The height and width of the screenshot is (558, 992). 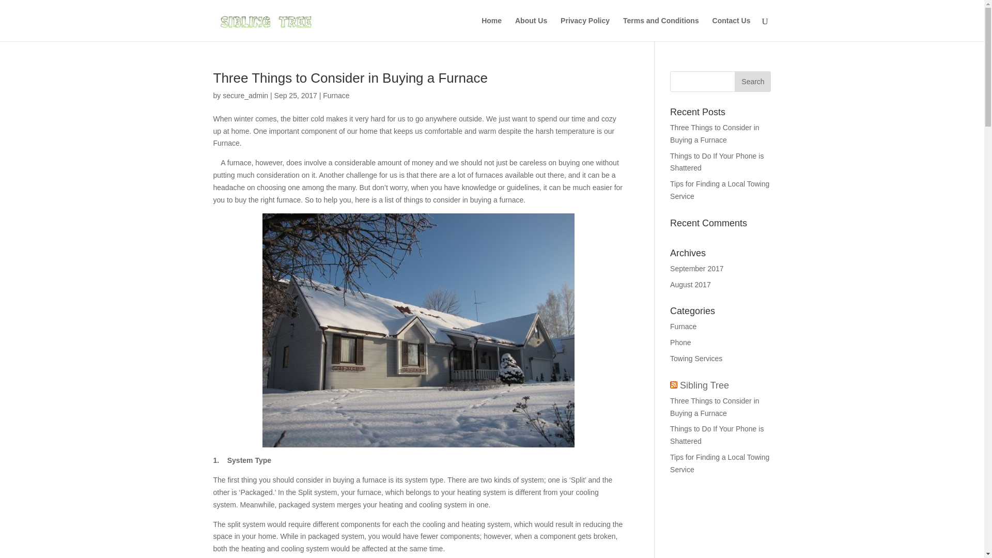 What do you see at coordinates (704, 385) in the screenshot?
I see `Sibling Tree` at bounding box center [704, 385].